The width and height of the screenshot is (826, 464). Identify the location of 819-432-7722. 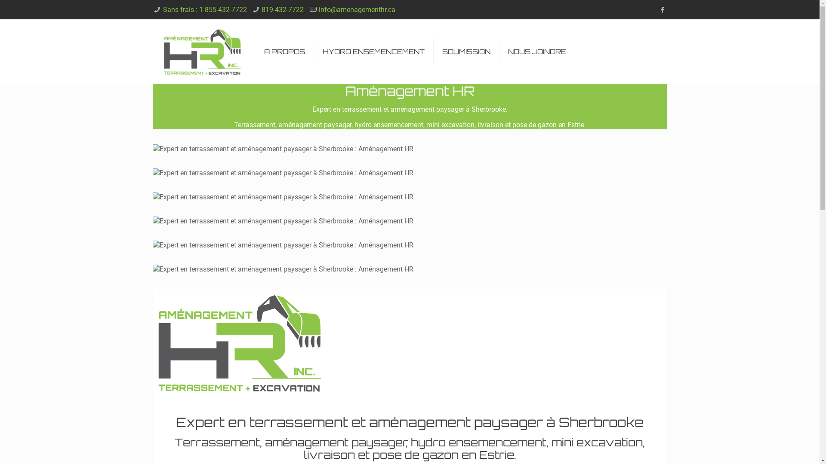
(283, 9).